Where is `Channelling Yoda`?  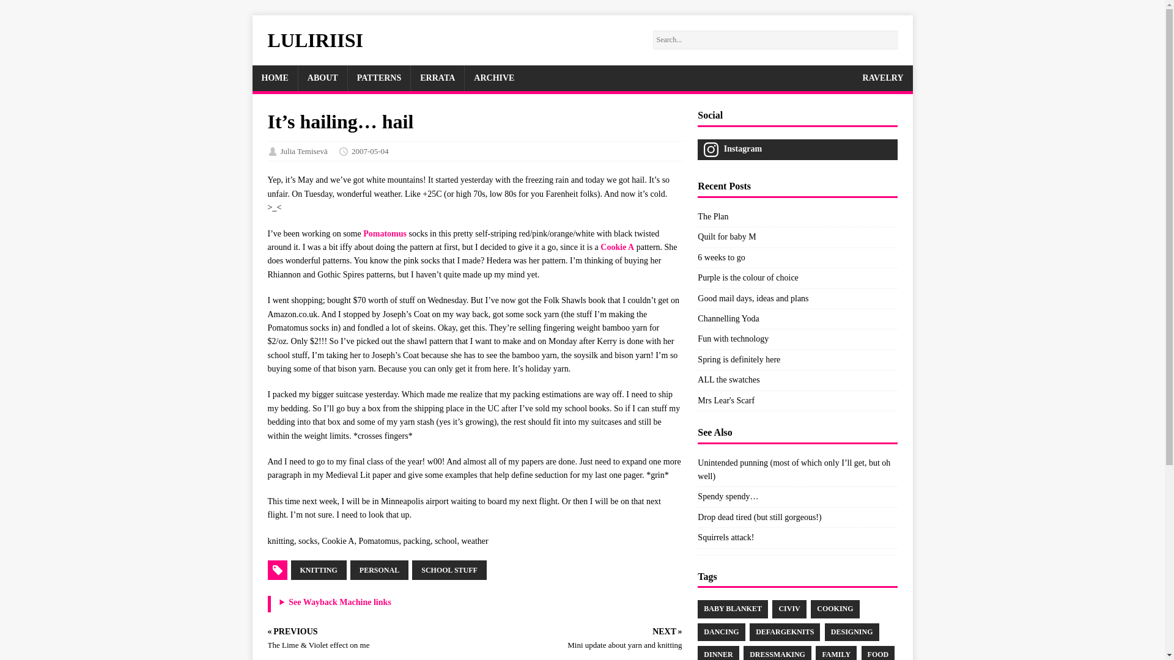
Channelling Yoda is located at coordinates (728, 319).